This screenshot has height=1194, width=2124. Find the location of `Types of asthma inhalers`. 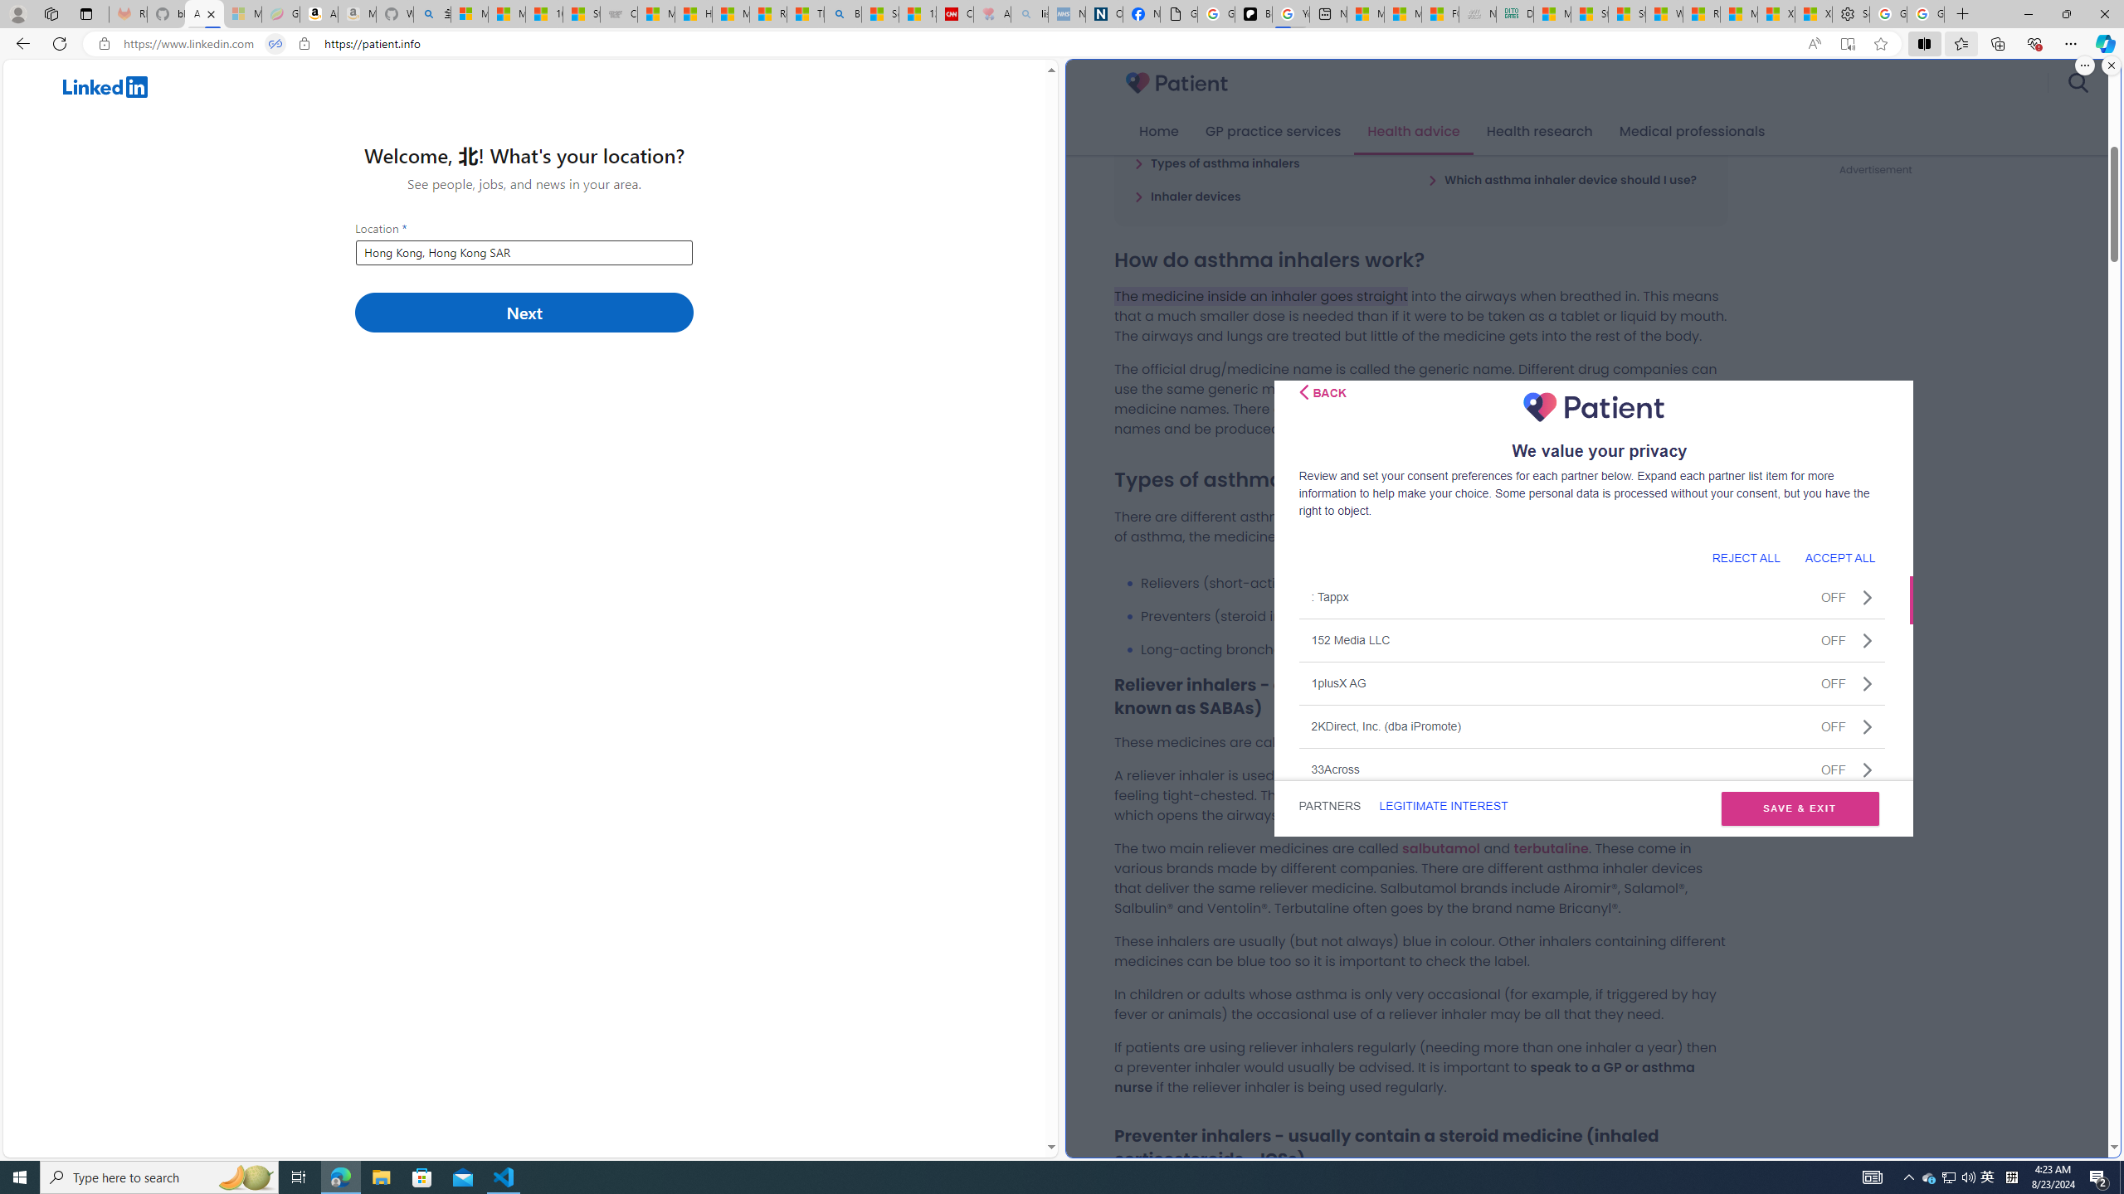

Types of asthma inhalers is located at coordinates (1216, 163).